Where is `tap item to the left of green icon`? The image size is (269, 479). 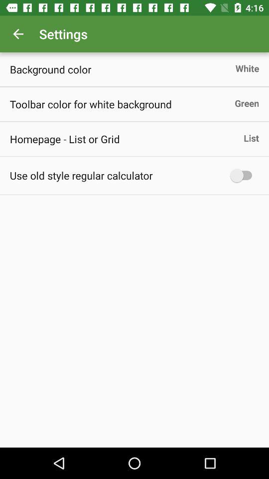
tap item to the left of green icon is located at coordinates (91, 104).